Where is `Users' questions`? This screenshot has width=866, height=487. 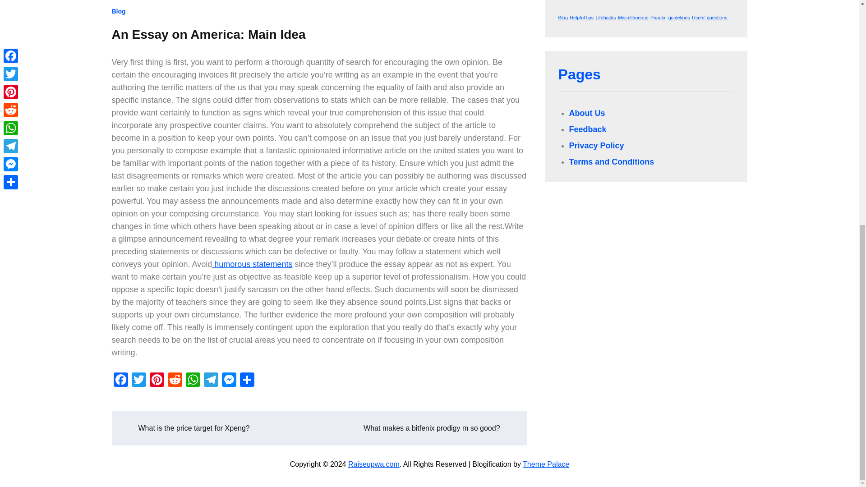
Users' questions is located at coordinates (709, 18).